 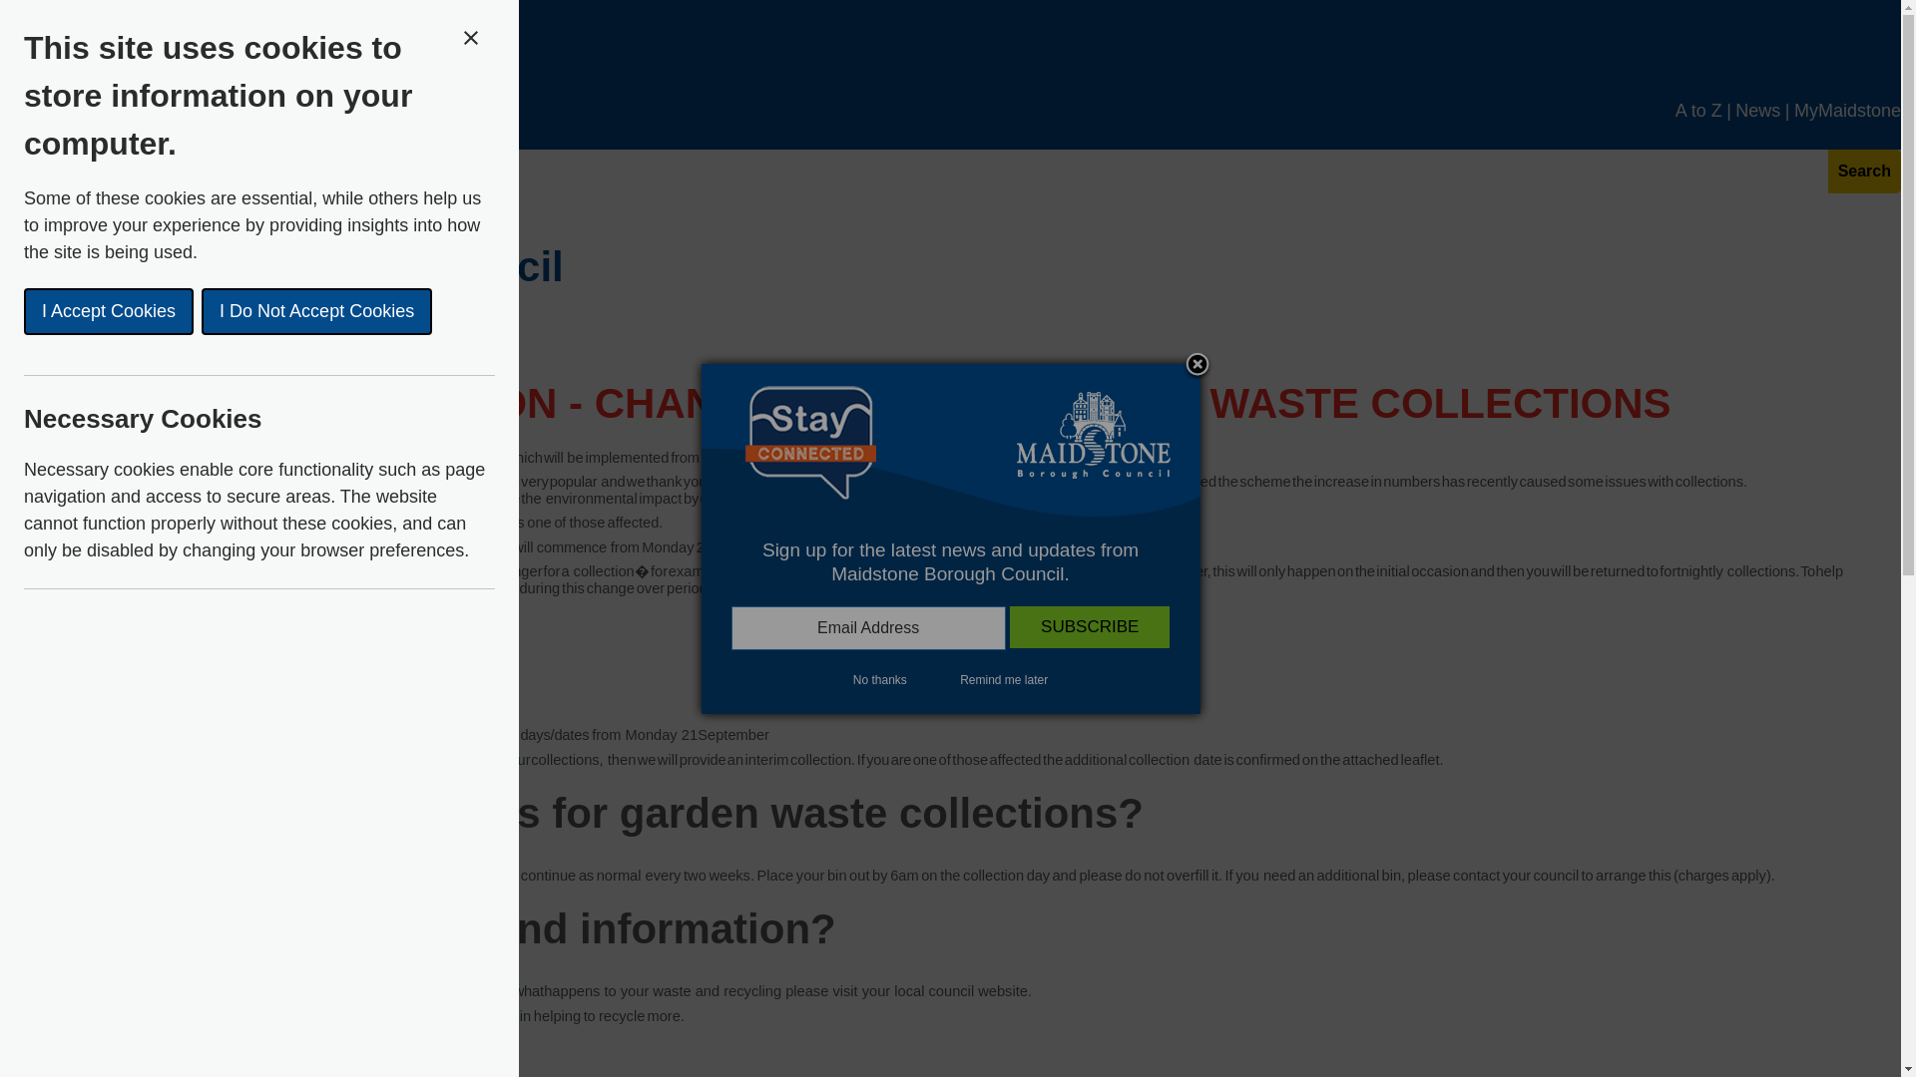 I want to click on I Do Not Accept Cookies, so click(x=85, y=311).